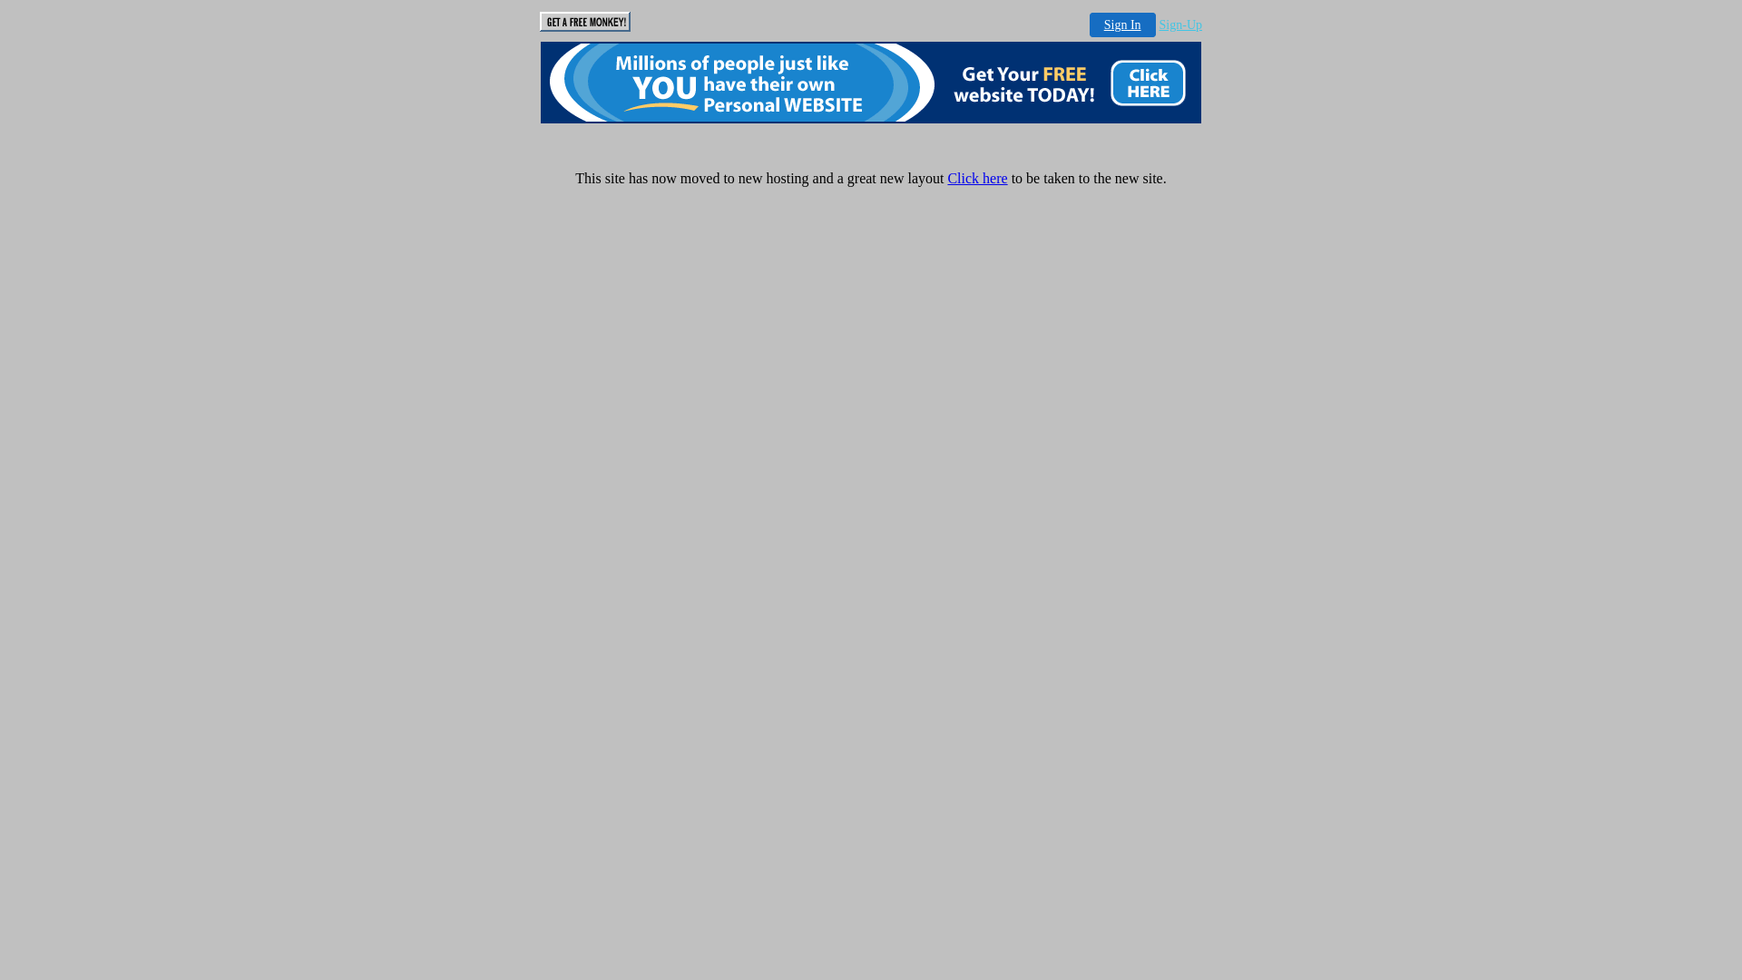 Image resolution: width=1742 pixels, height=980 pixels. What do you see at coordinates (1123, 25) in the screenshot?
I see `Sign In` at bounding box center [1123, 25].